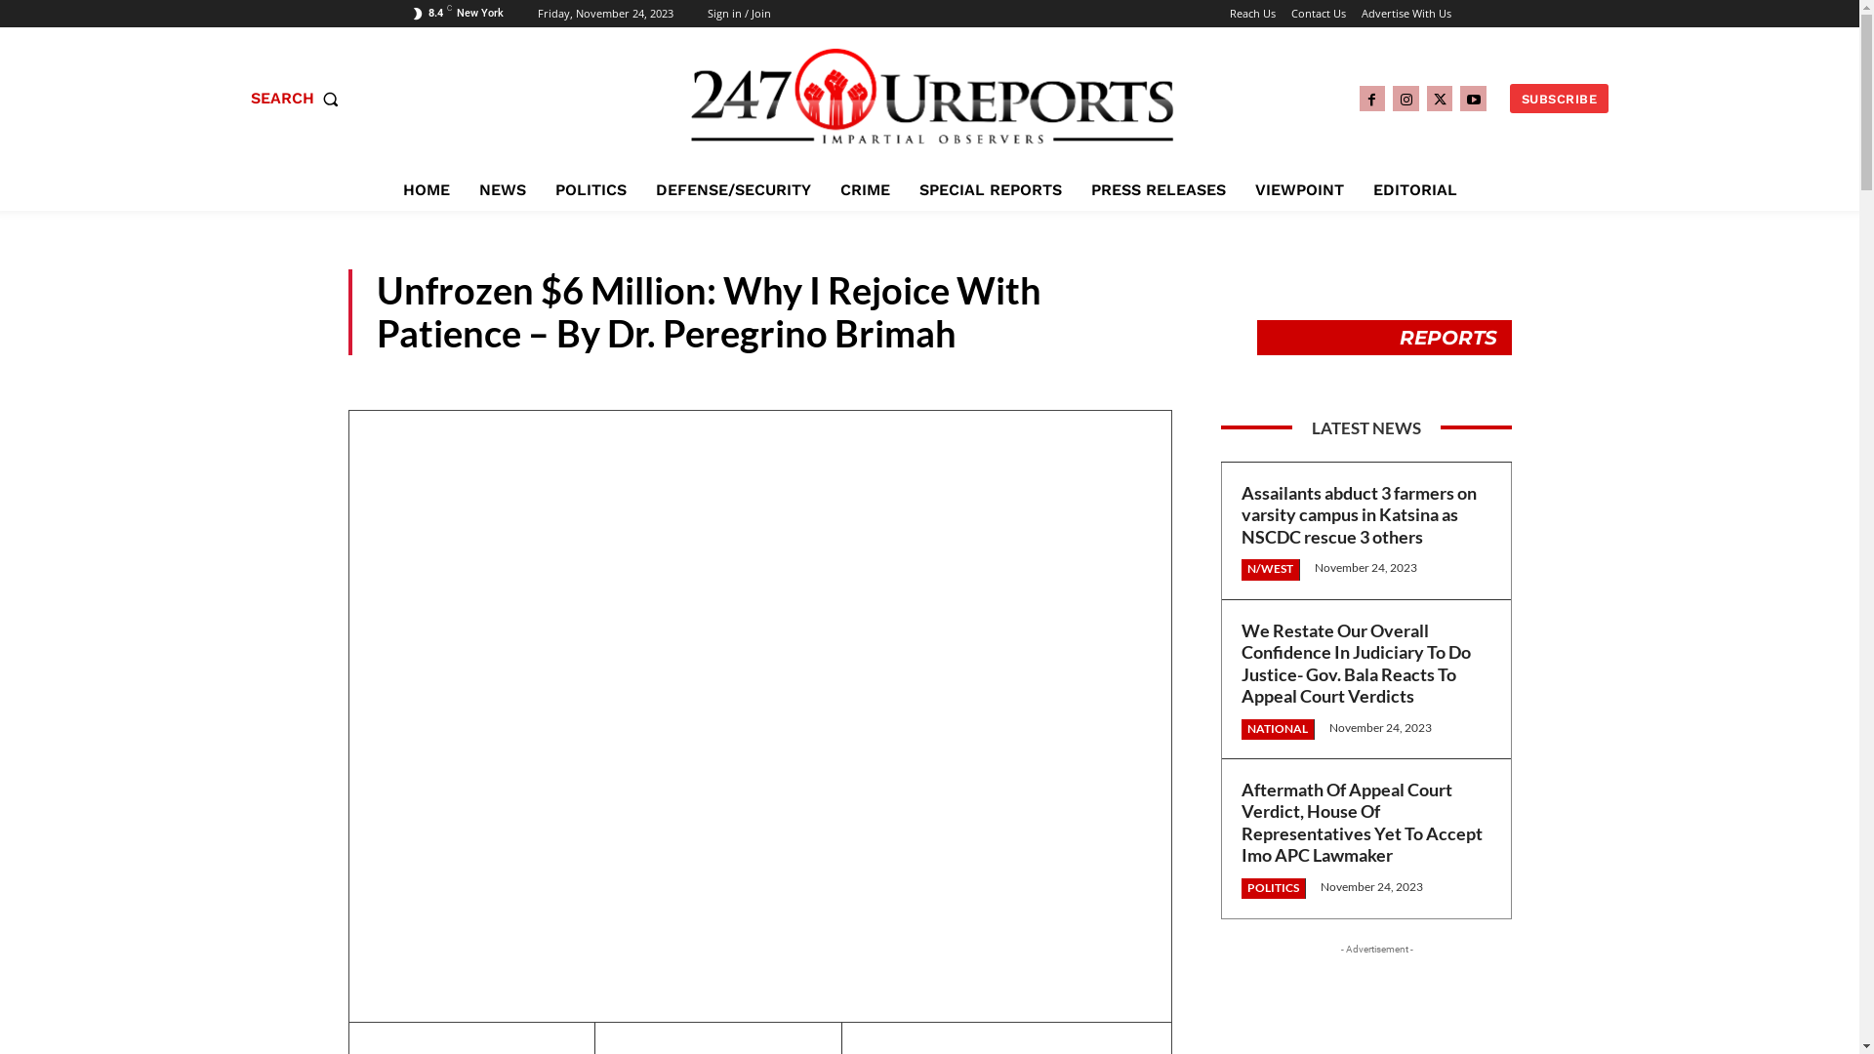  What do you see at coordinates (1253, 14) in the screenshot?
I see `Reach Us` at bounding box center [1253, 14].